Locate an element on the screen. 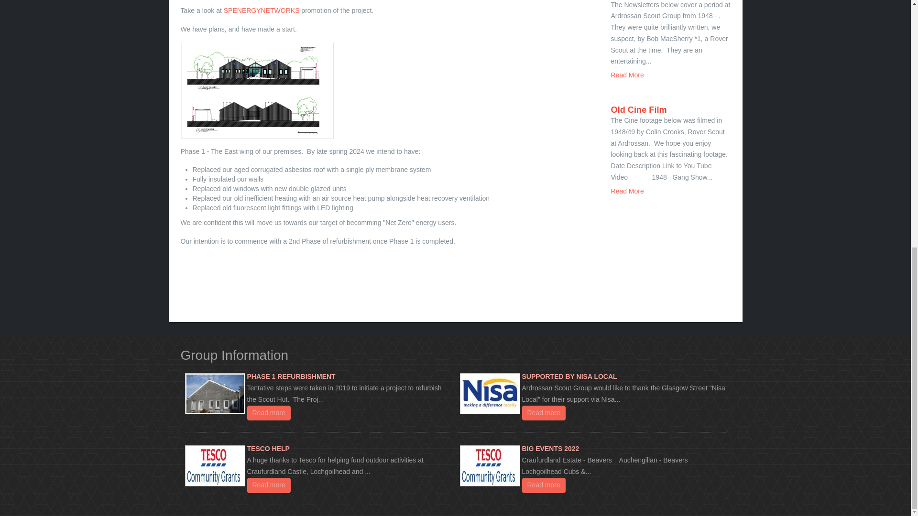 The height and width of the screenshot is (516, 918). Supported by Nisa Local is located at coordinates (490, 394).